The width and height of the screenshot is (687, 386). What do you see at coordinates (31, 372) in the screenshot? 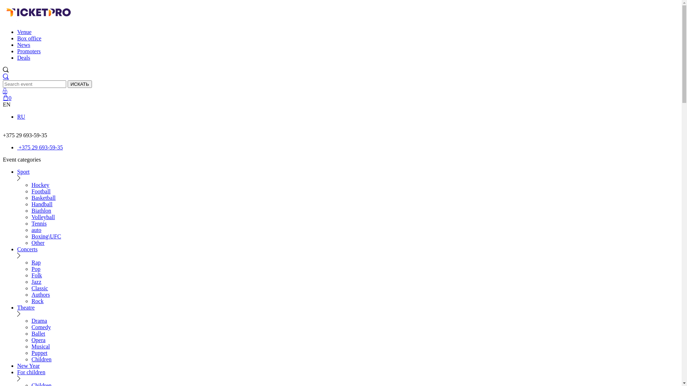
I see `For children` at bounding box center [31, 372].